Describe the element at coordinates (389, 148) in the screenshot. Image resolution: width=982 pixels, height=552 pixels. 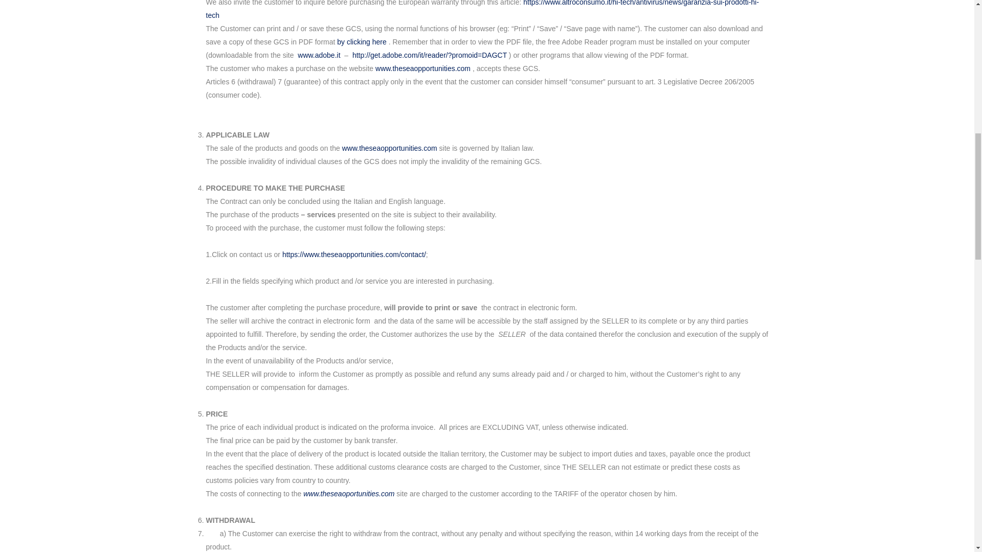
I see `www.theseaopportunities.com` at that location.